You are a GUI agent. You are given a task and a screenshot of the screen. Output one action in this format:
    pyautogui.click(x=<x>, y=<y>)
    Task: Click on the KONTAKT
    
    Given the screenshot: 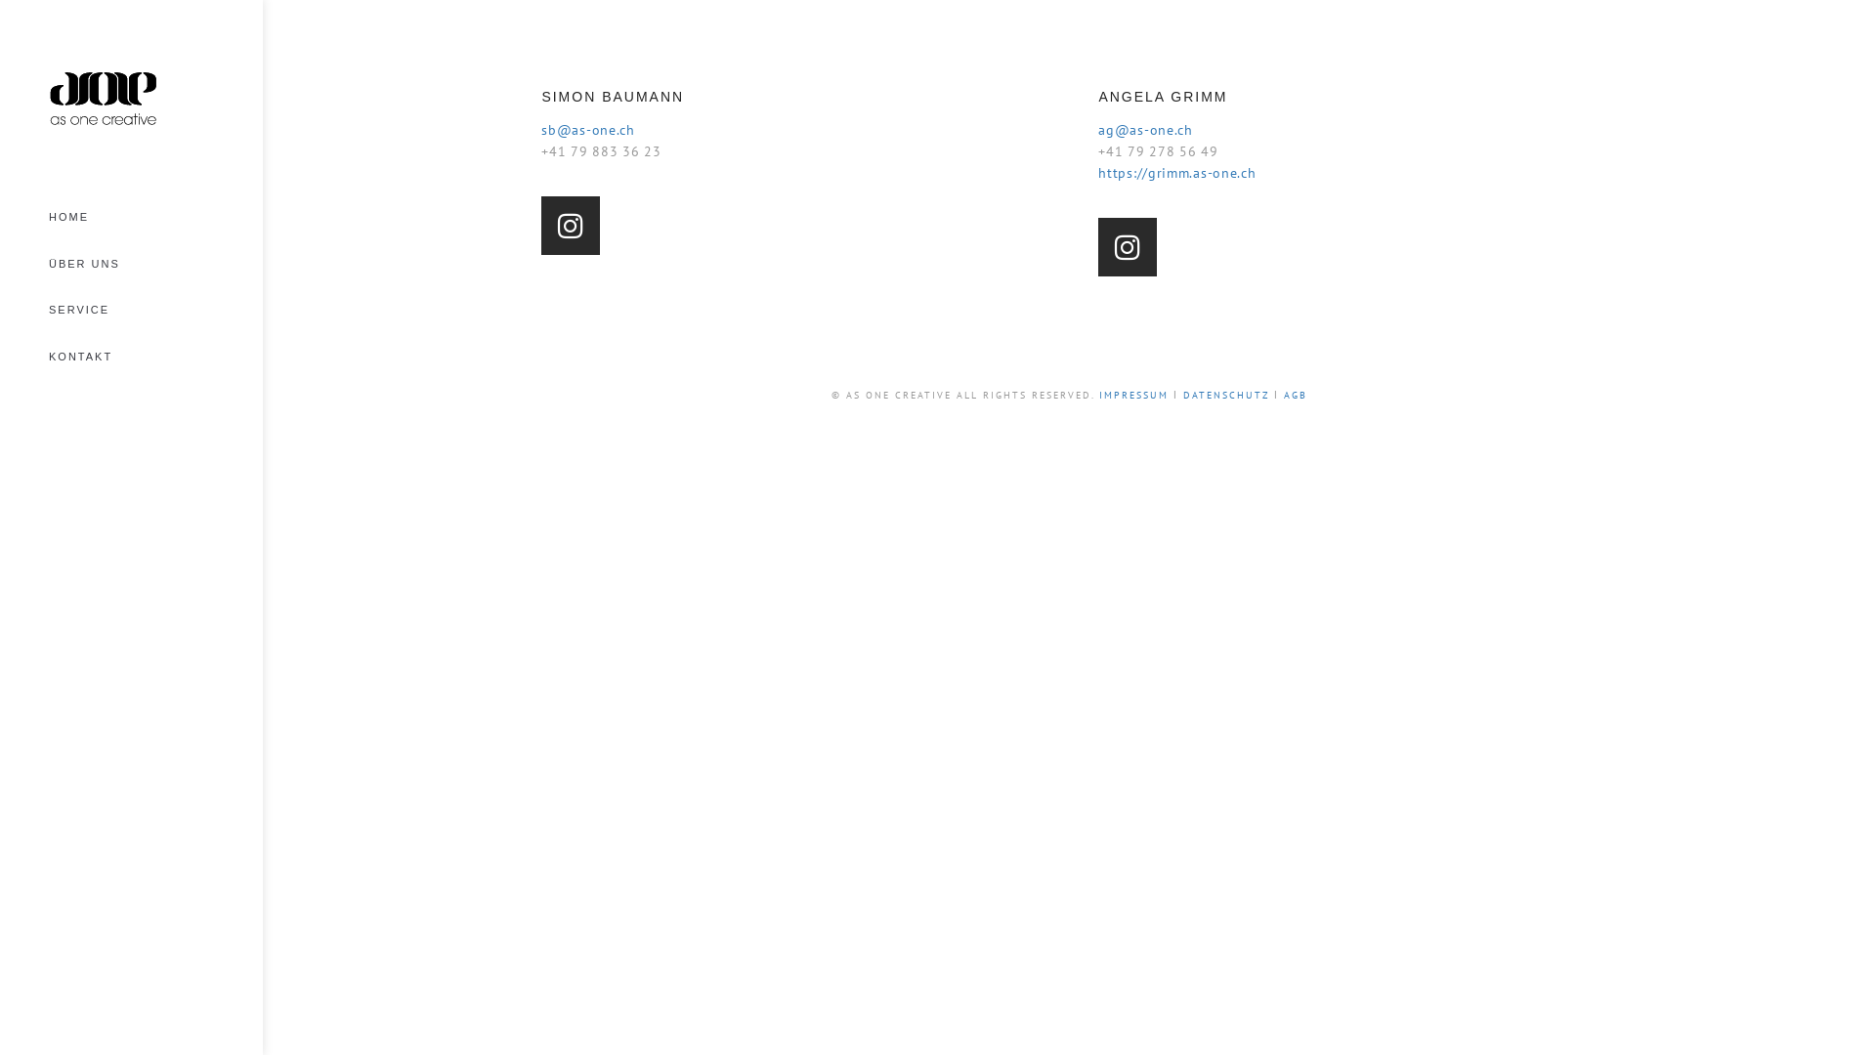 What is the action you would take?
    pyautogui.click(x=80, y=357)
    